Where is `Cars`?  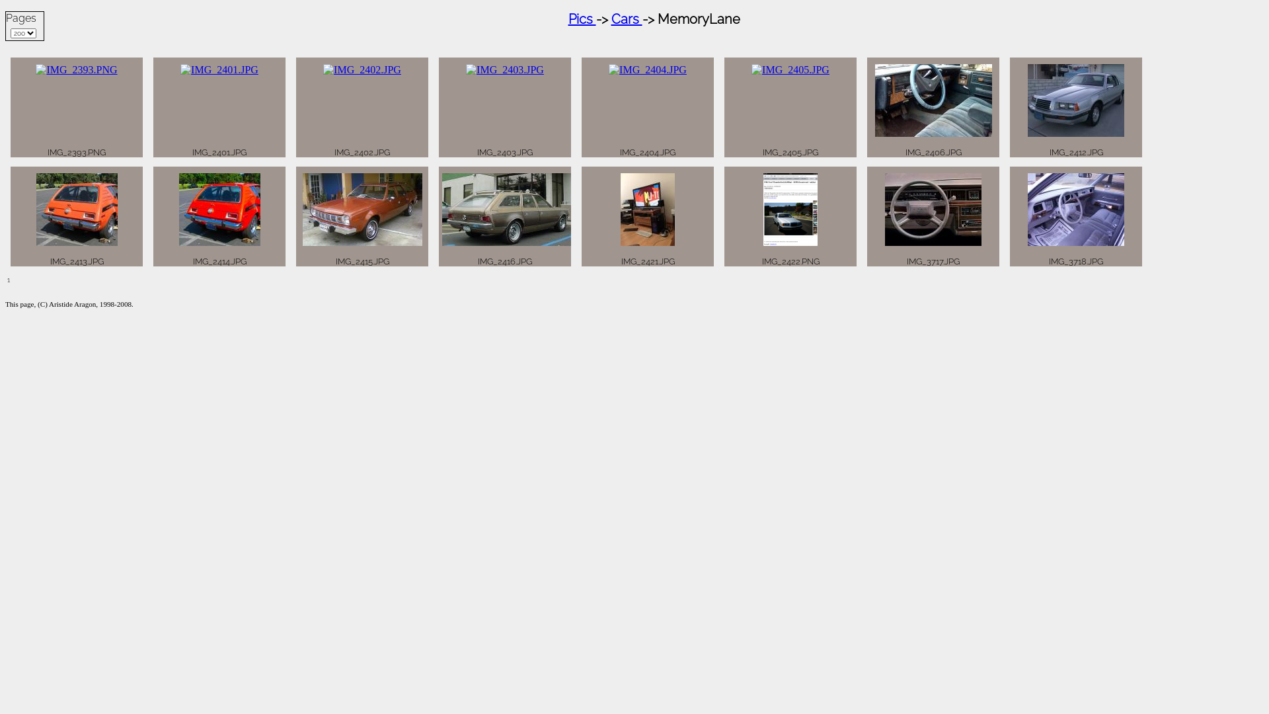 Cars is located at coordinates (627, 19).